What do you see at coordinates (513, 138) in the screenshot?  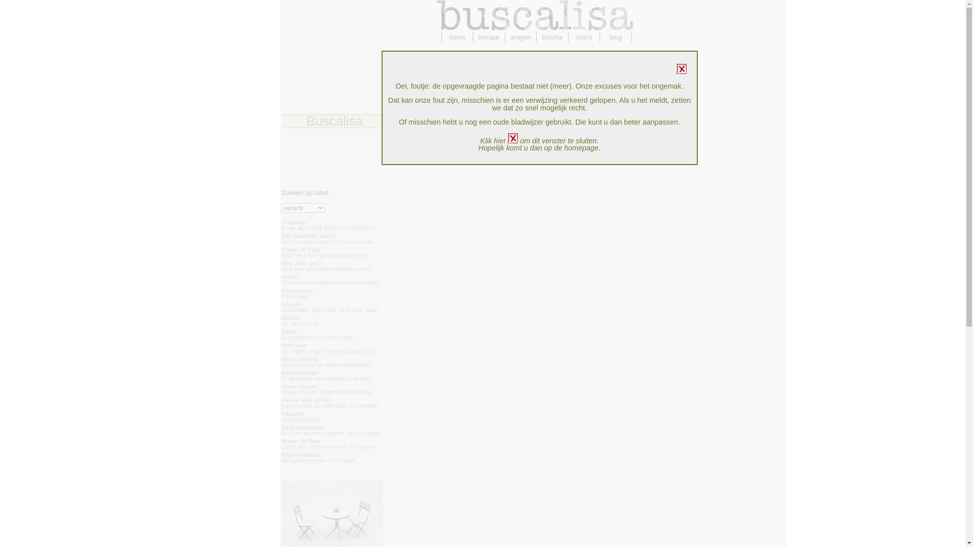 I see `sluiten` at bounding box center [513, 138].